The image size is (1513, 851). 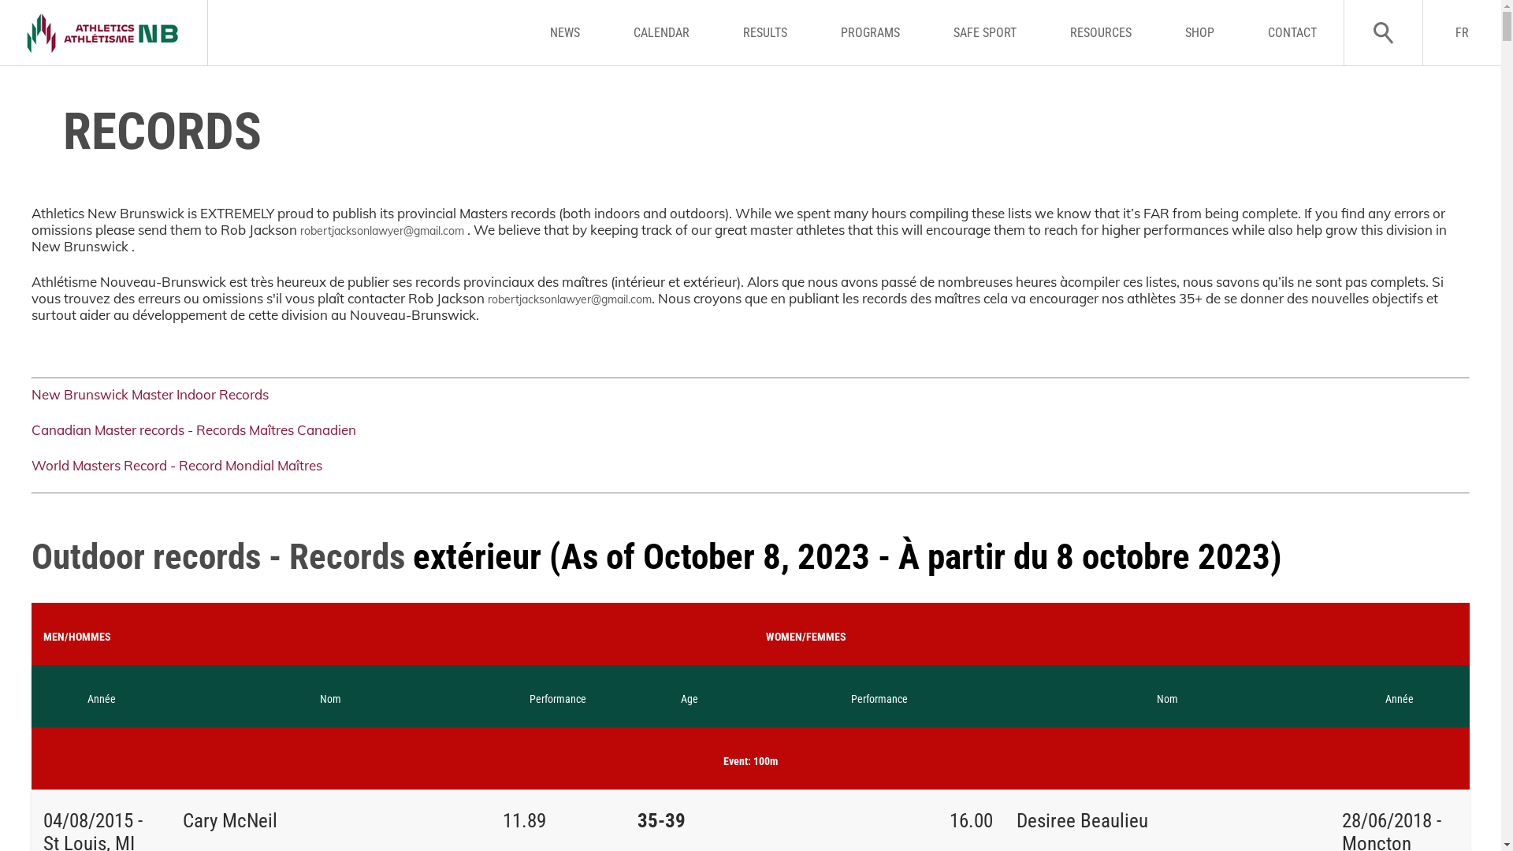 I want to click on CONTACT, so click(x=1292, y=33).